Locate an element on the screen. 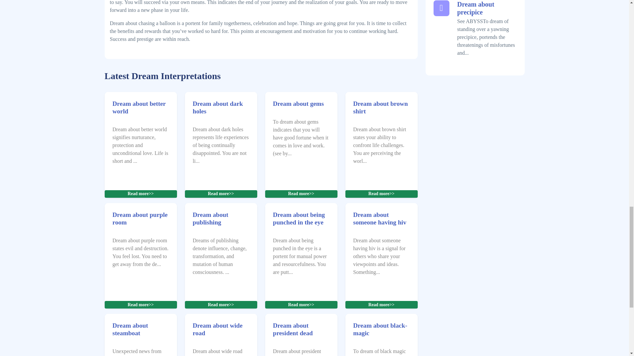 The height and width of the screenshot is (356, 634). Dream about Better World is located at coordinates (140, 193).